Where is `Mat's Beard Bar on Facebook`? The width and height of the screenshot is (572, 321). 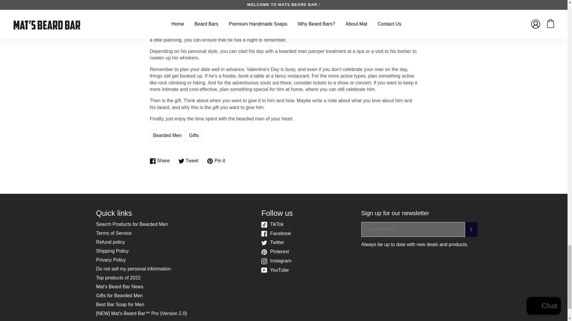
Mat's Beard Bar on Facebook is located at coordinates (111, 260).